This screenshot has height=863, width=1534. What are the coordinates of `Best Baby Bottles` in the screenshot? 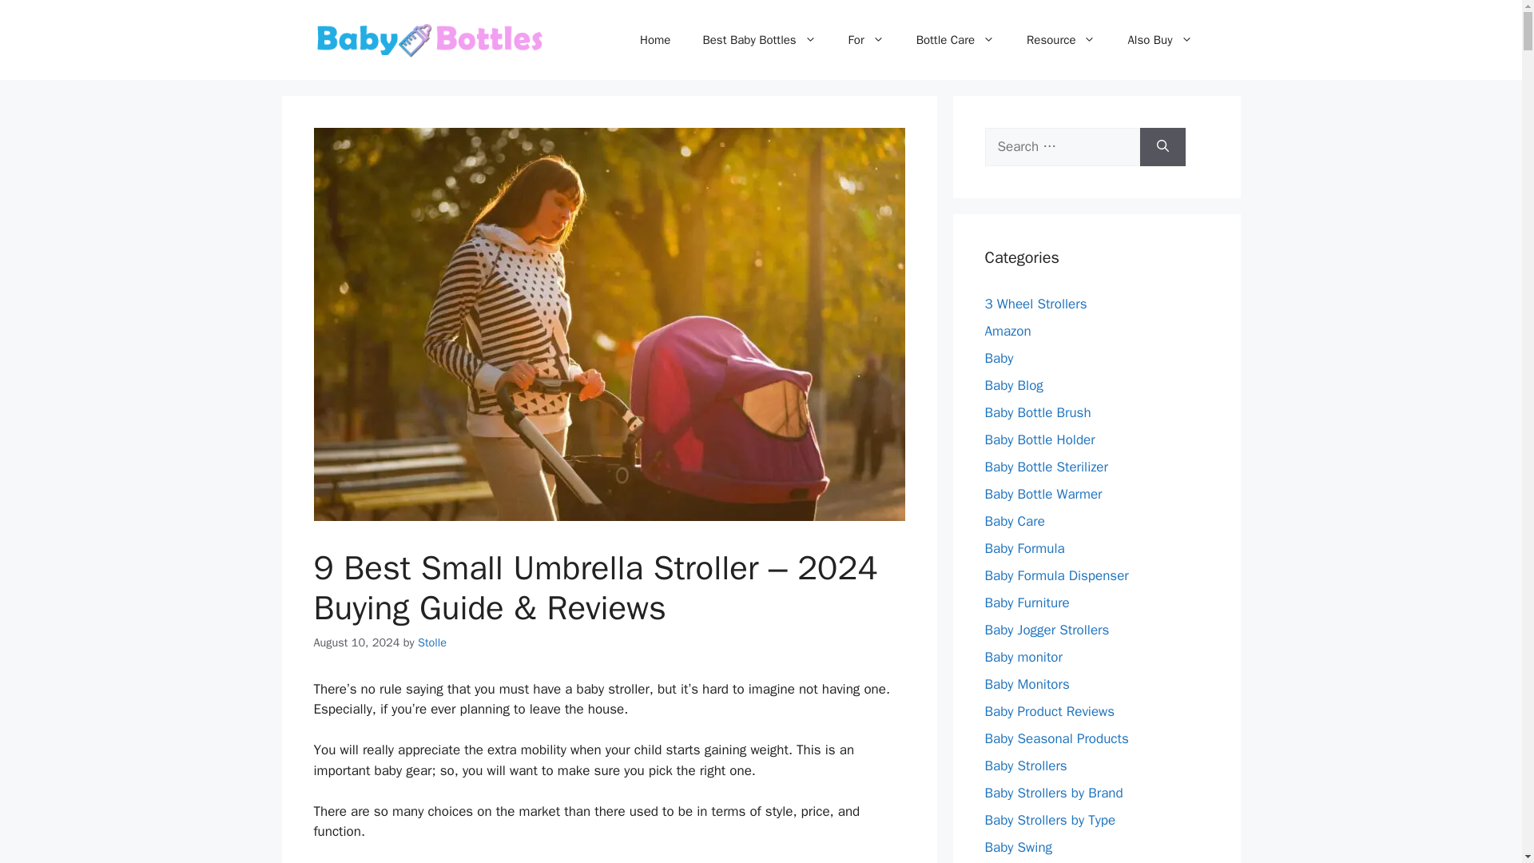 It's located at (758, 40).